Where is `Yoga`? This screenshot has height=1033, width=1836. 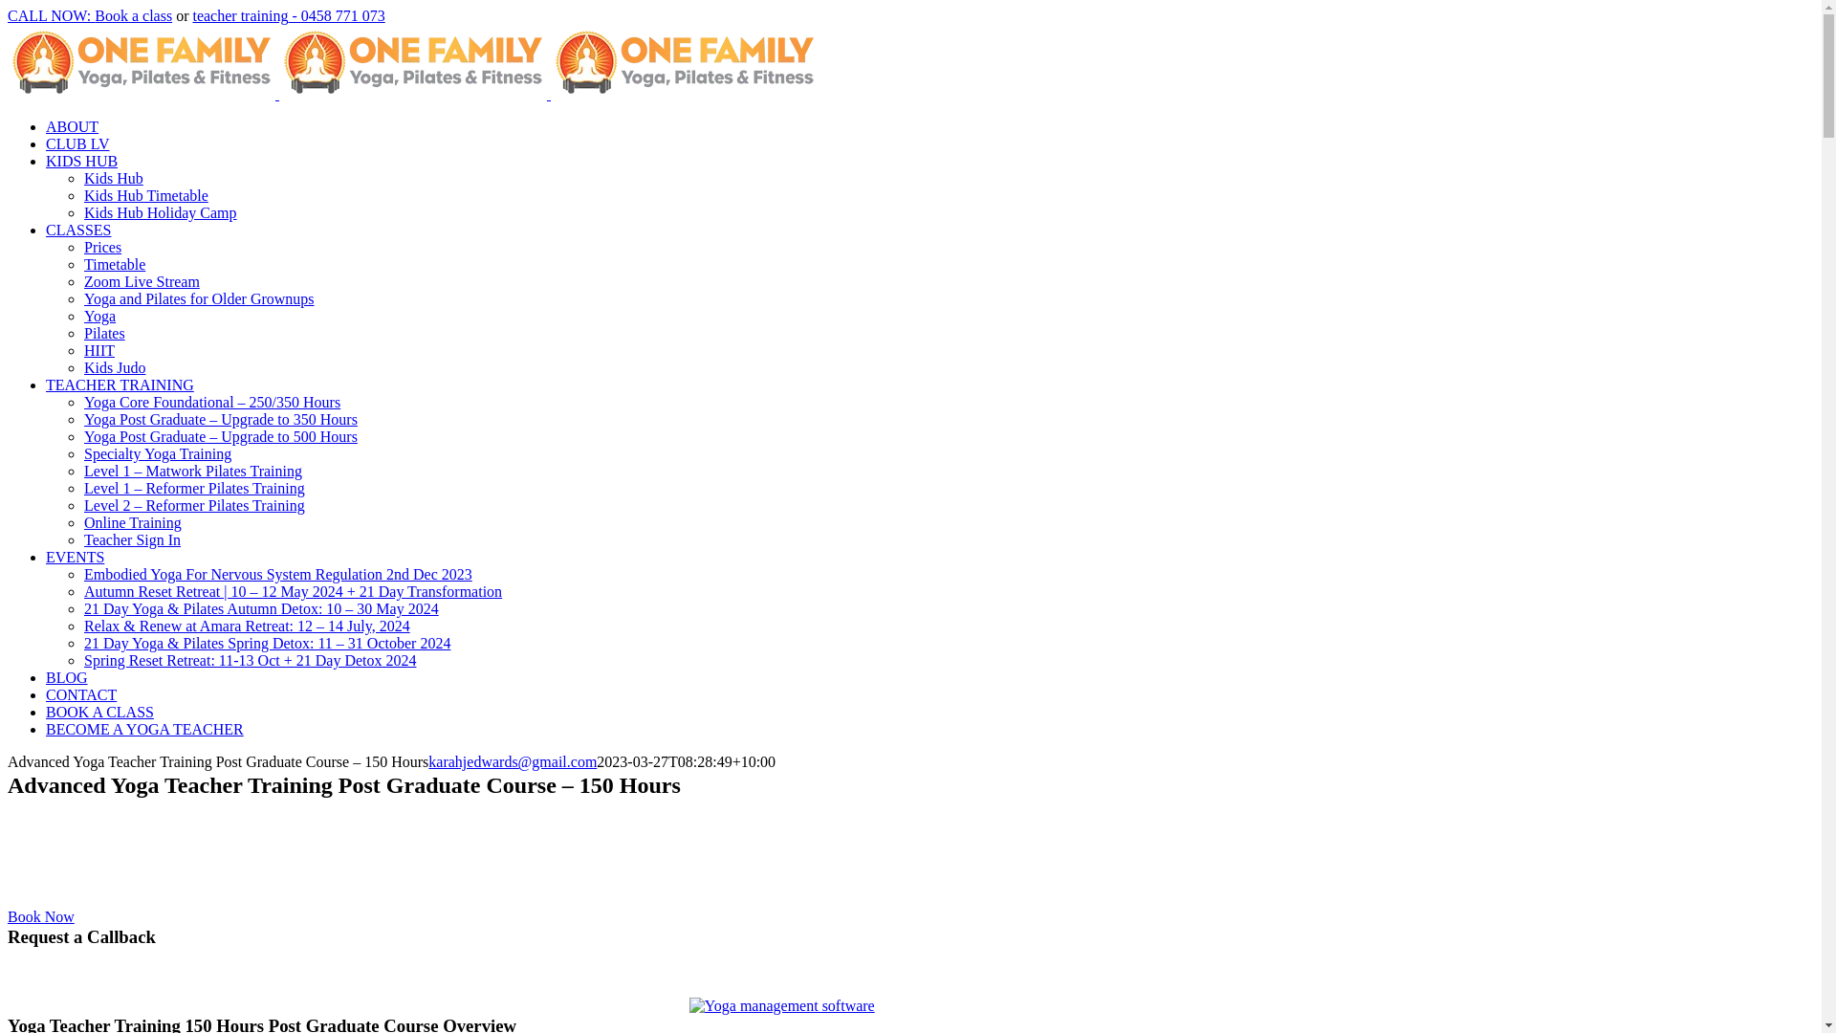 Yoga is located at coordinates (99, 316).